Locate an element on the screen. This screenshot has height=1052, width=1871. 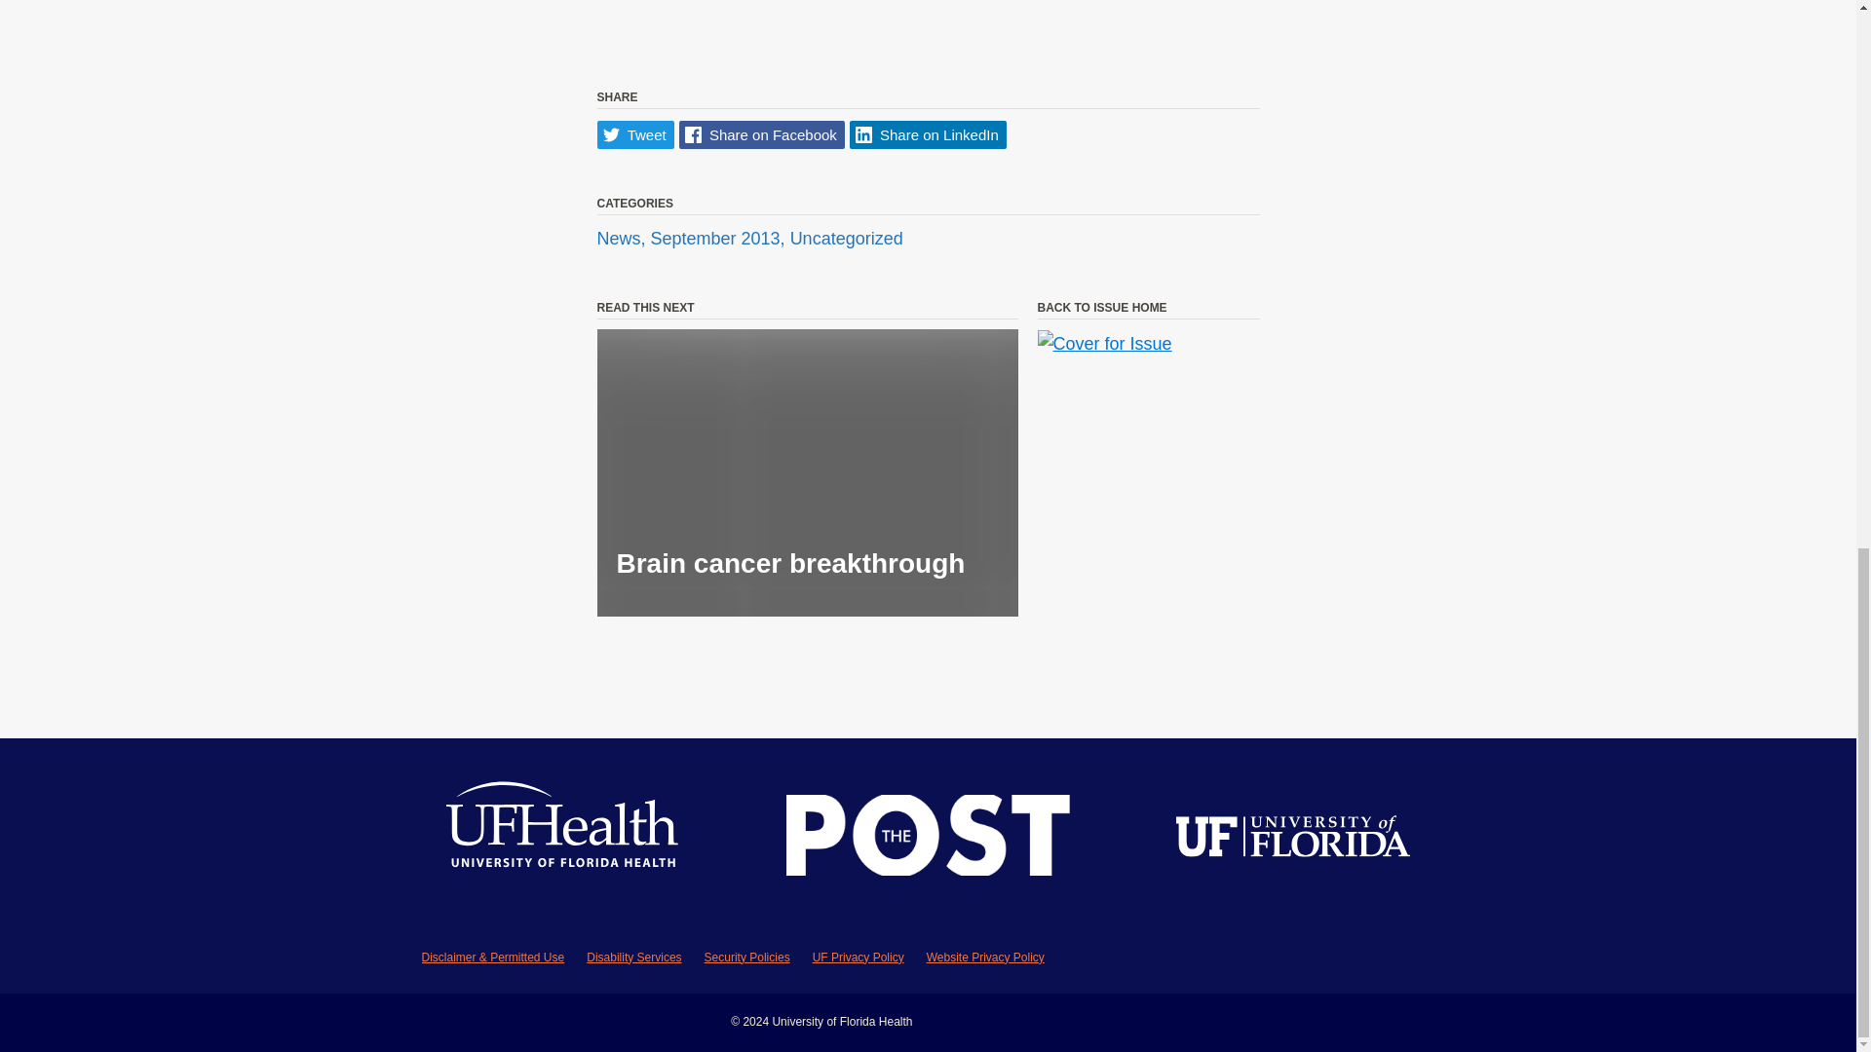
University of Florida is located at coordinates (1292, 840).